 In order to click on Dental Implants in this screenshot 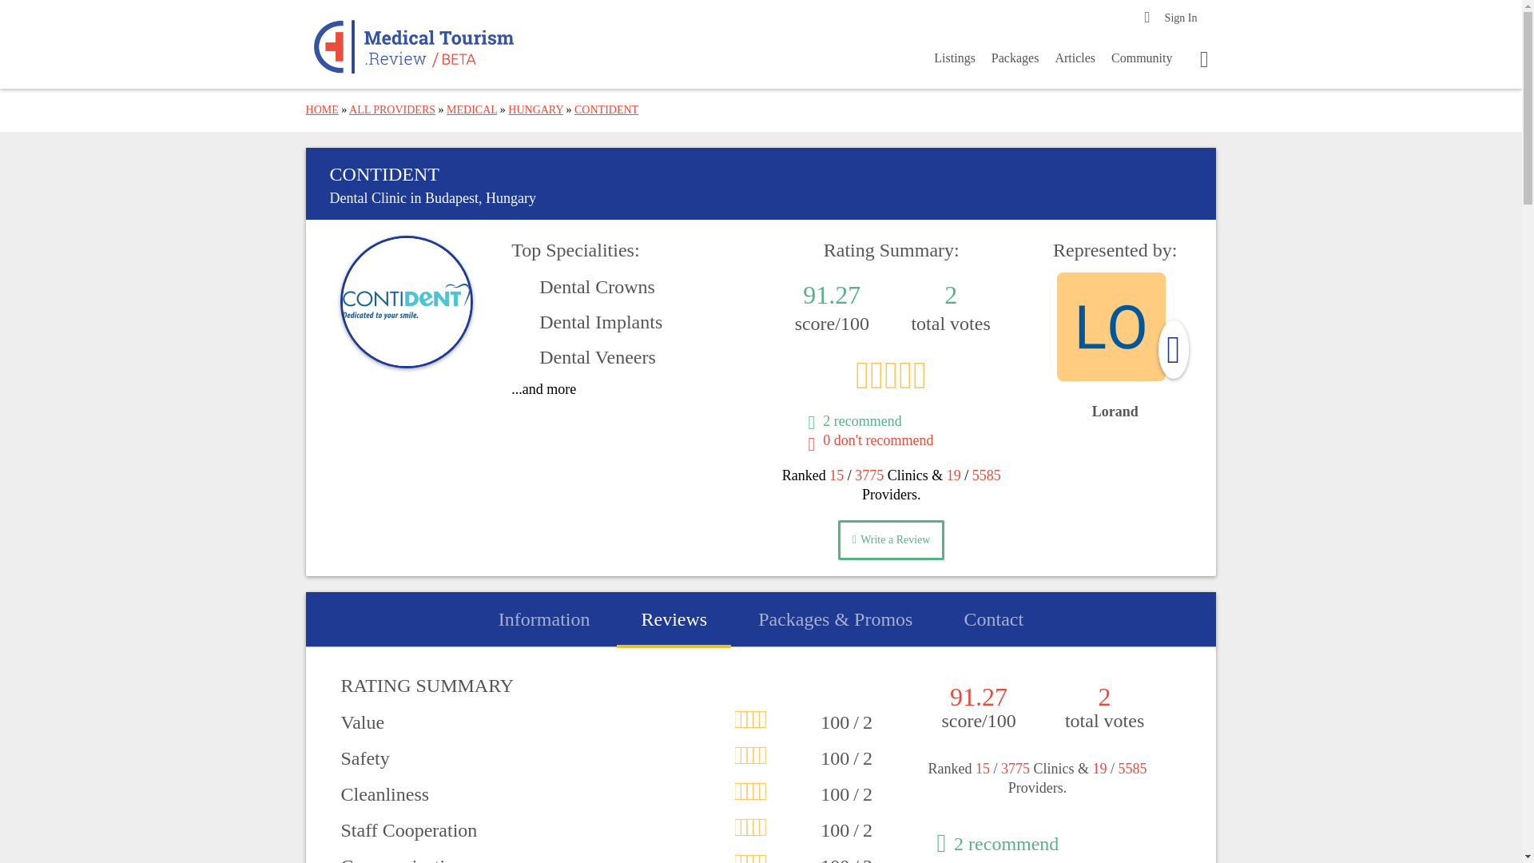, I will do `click(586, 321)`.